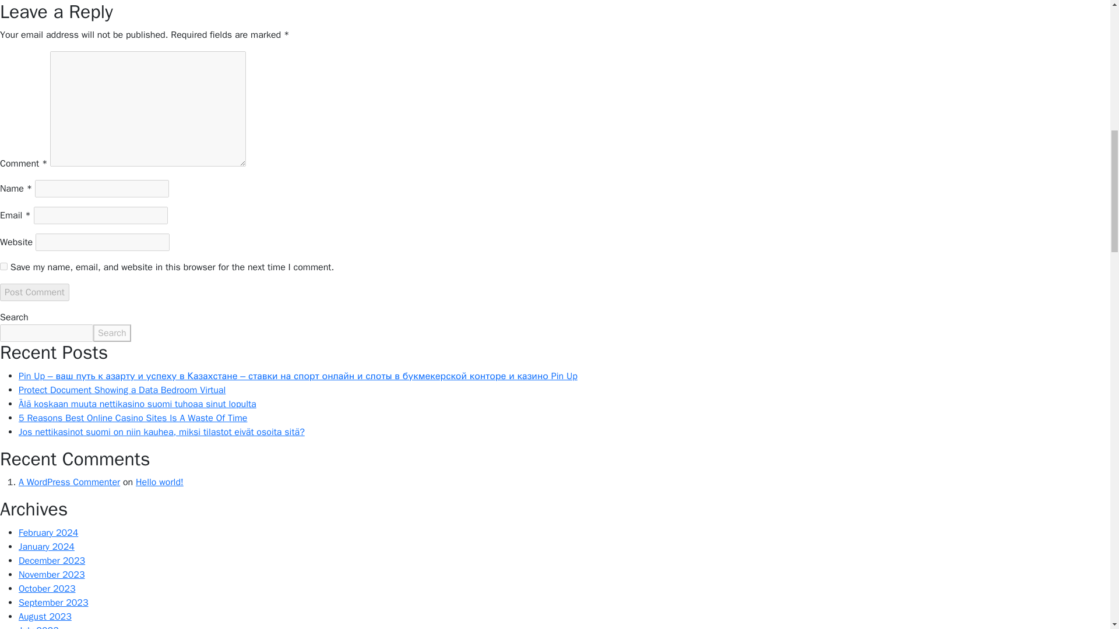 The width and height of the screenshot is (1119, 629). Describe the element at coordinates (51, 574) in the screenshot. I see `November 2023` at that location.